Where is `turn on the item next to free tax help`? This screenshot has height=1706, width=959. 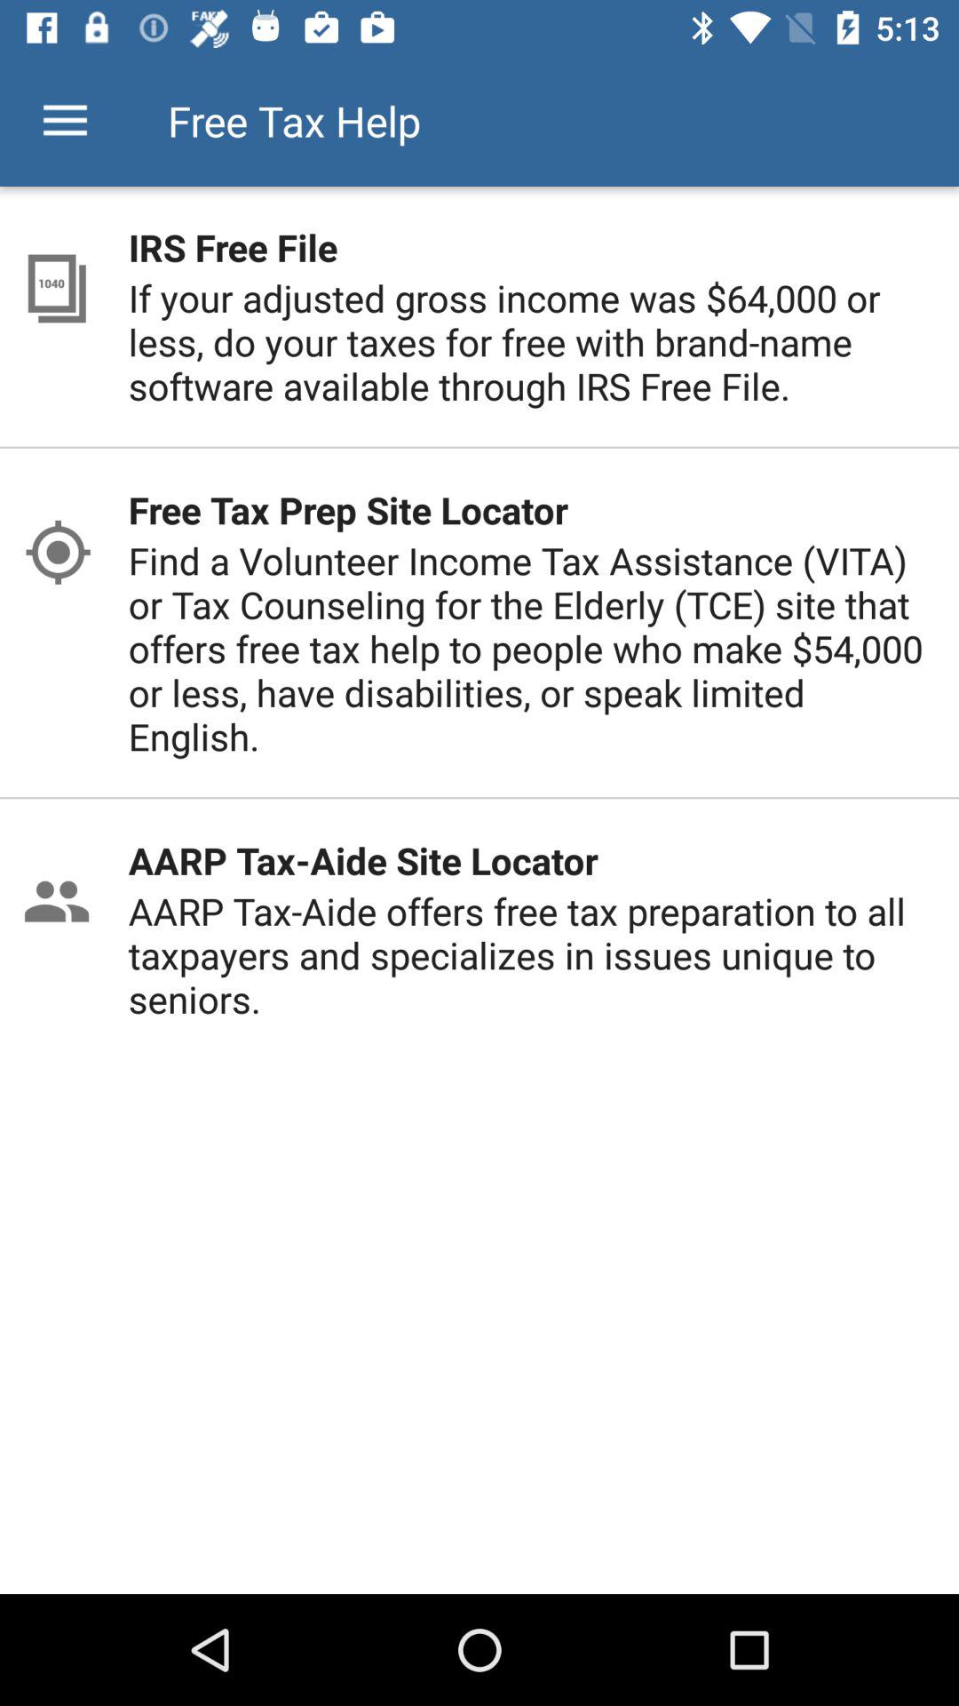
turn on the item next to free tax help is located at coordinates (65, 121).